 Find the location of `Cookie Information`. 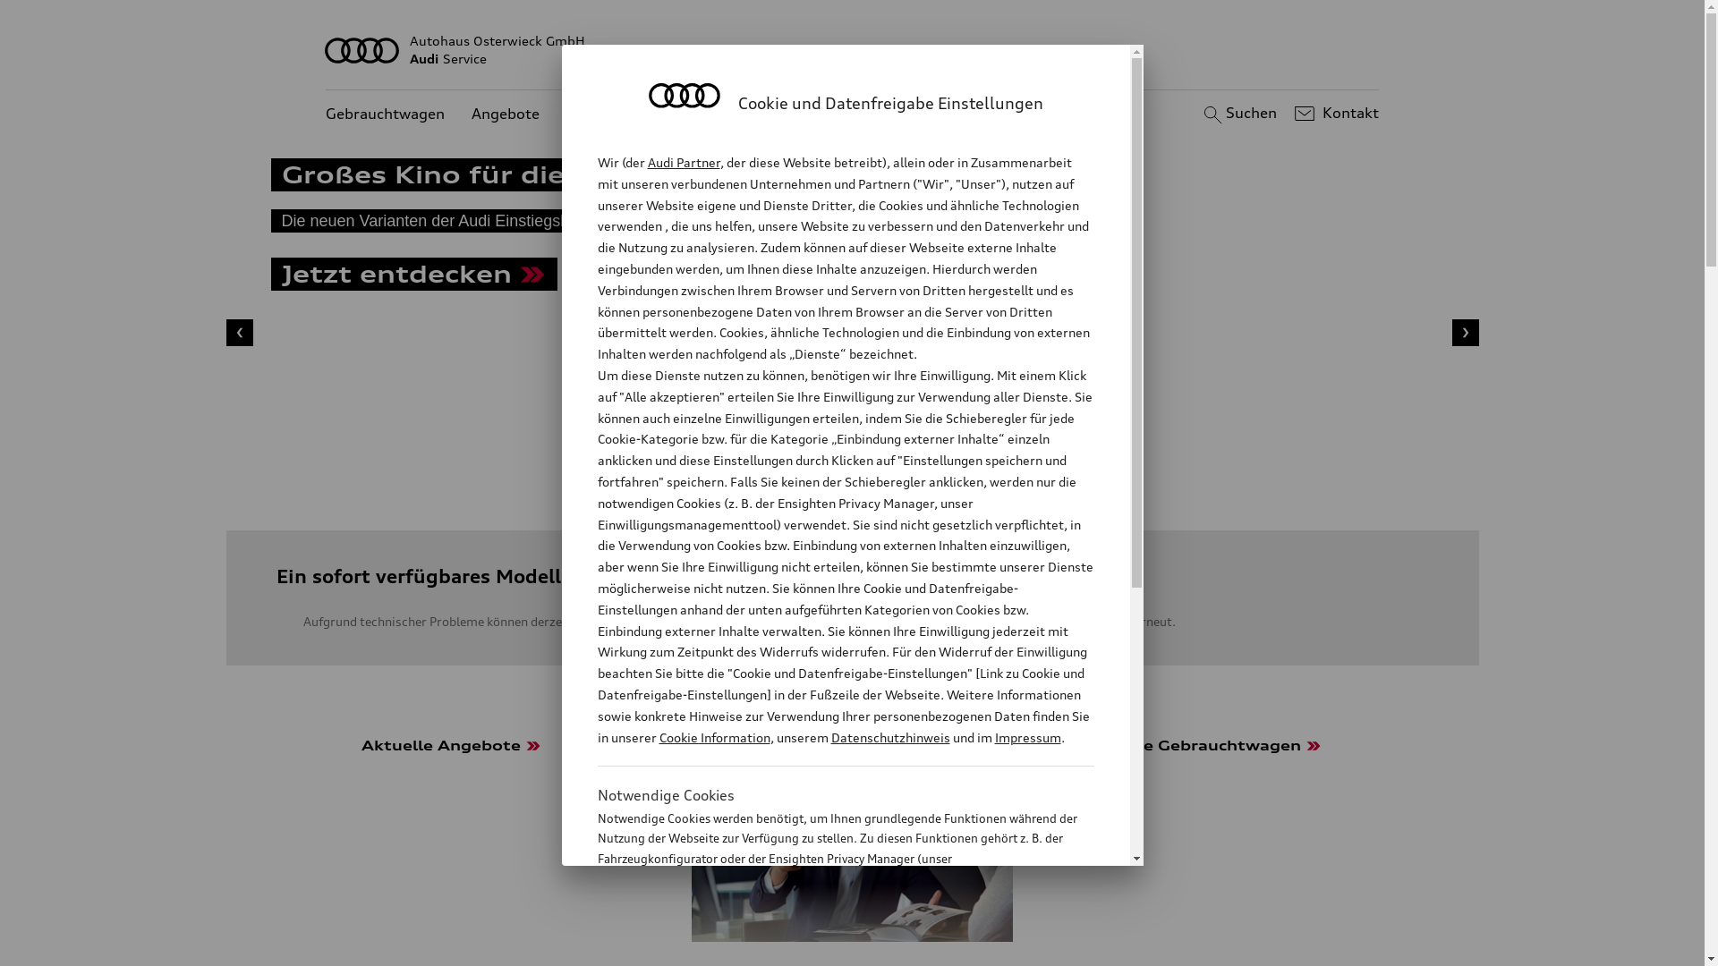

Cookie Information is located at coordinates (827, 947).